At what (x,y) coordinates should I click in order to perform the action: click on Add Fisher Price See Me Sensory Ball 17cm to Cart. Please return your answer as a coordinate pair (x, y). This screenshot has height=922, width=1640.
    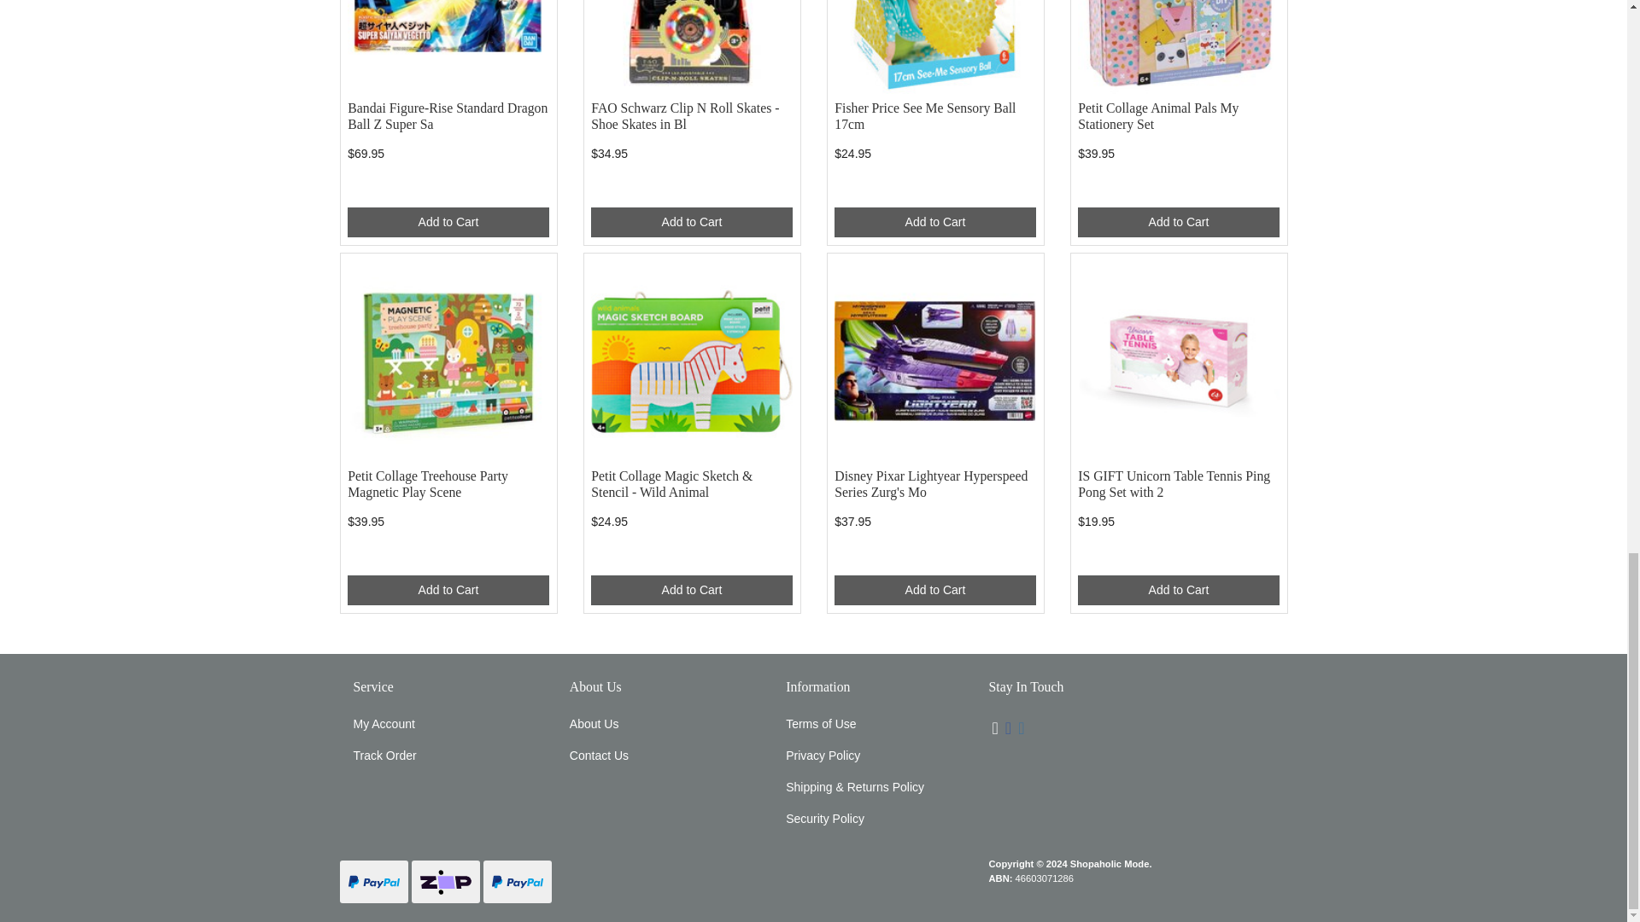
    Looking at the image, I should click on (934, 222).